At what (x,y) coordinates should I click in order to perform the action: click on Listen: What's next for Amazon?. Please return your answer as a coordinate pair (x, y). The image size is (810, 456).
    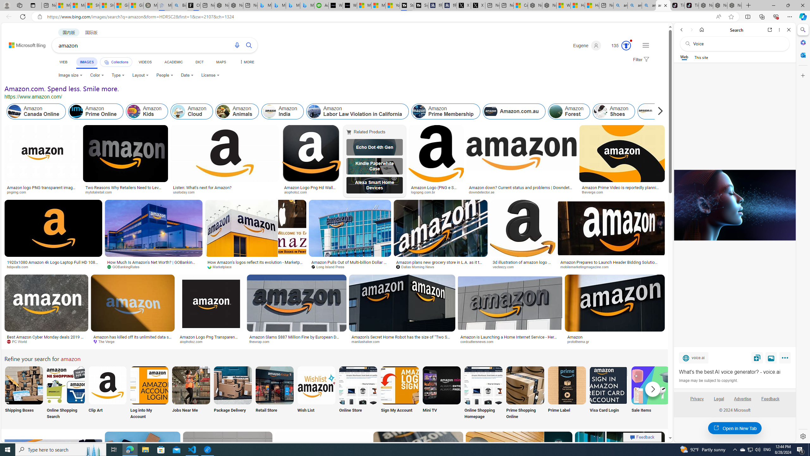
    Looking at the image, I should click on (202, 187).